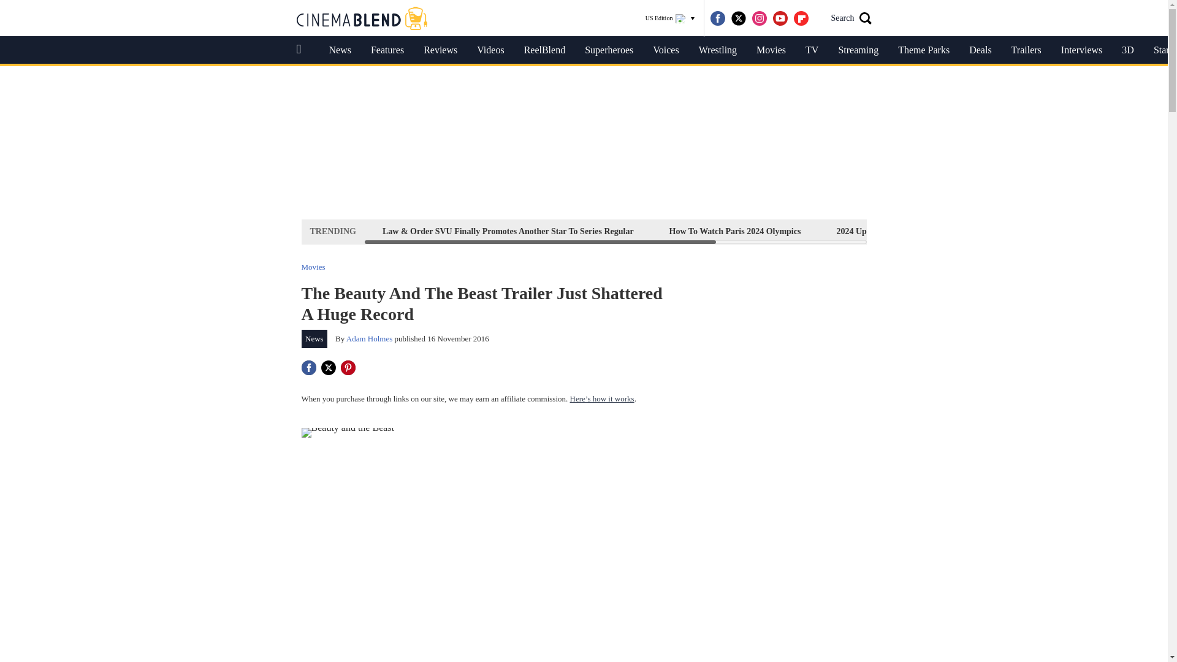  I want to click on 2024 Upcoming Movies, so click(878, 231).